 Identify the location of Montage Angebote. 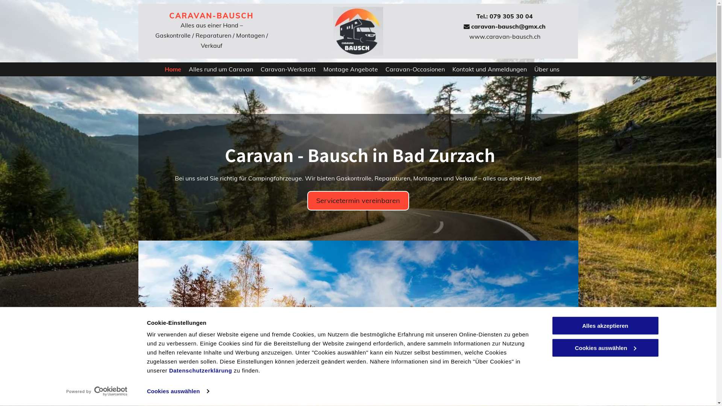
(347, 69).